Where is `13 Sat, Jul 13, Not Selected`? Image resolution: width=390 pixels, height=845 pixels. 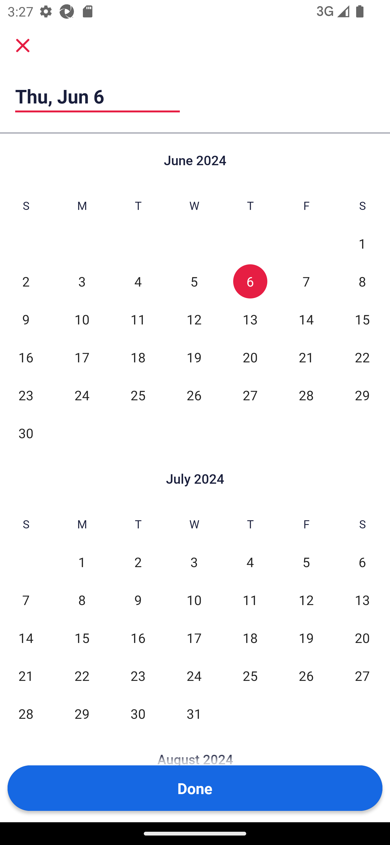 13 Sat, Jul 13, Not Selected is located at coordinates (362, 600).